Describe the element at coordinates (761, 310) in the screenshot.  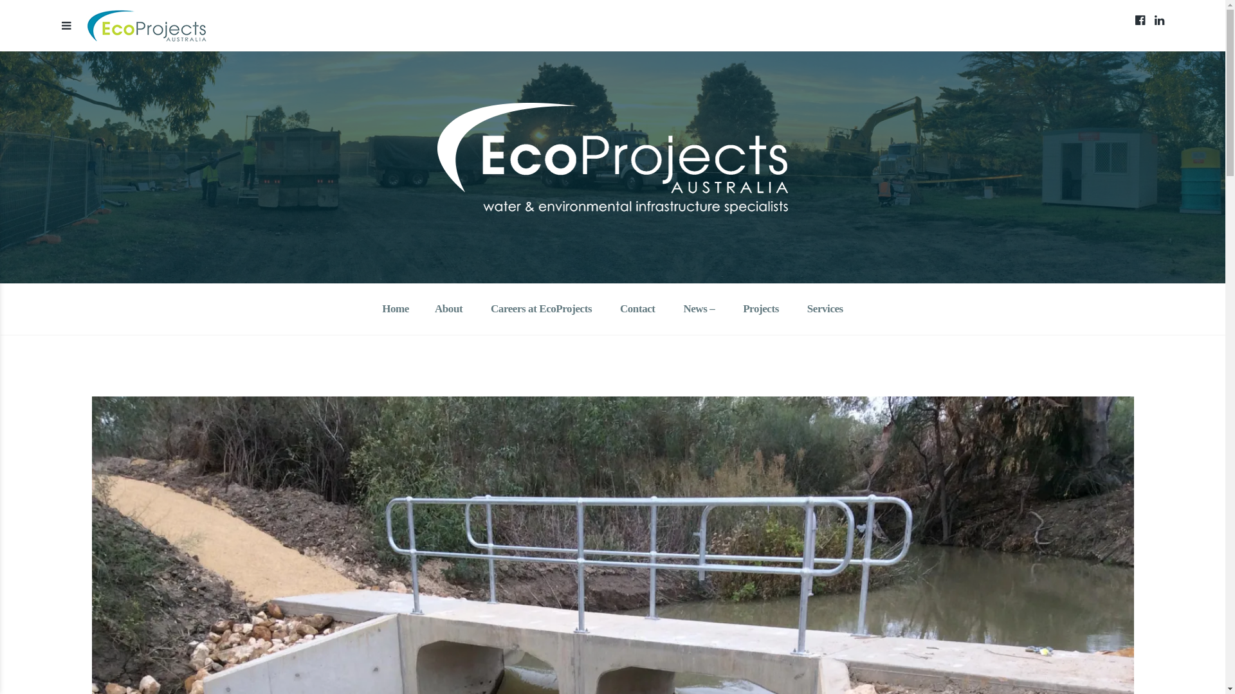
I see `Projects` at that location.